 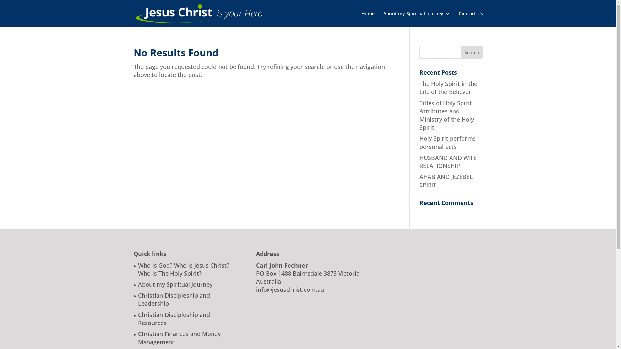 What do you see at coordinates (471, 19) in the screenshot?
I see `Contact Us` at bounding box center [471, 19].